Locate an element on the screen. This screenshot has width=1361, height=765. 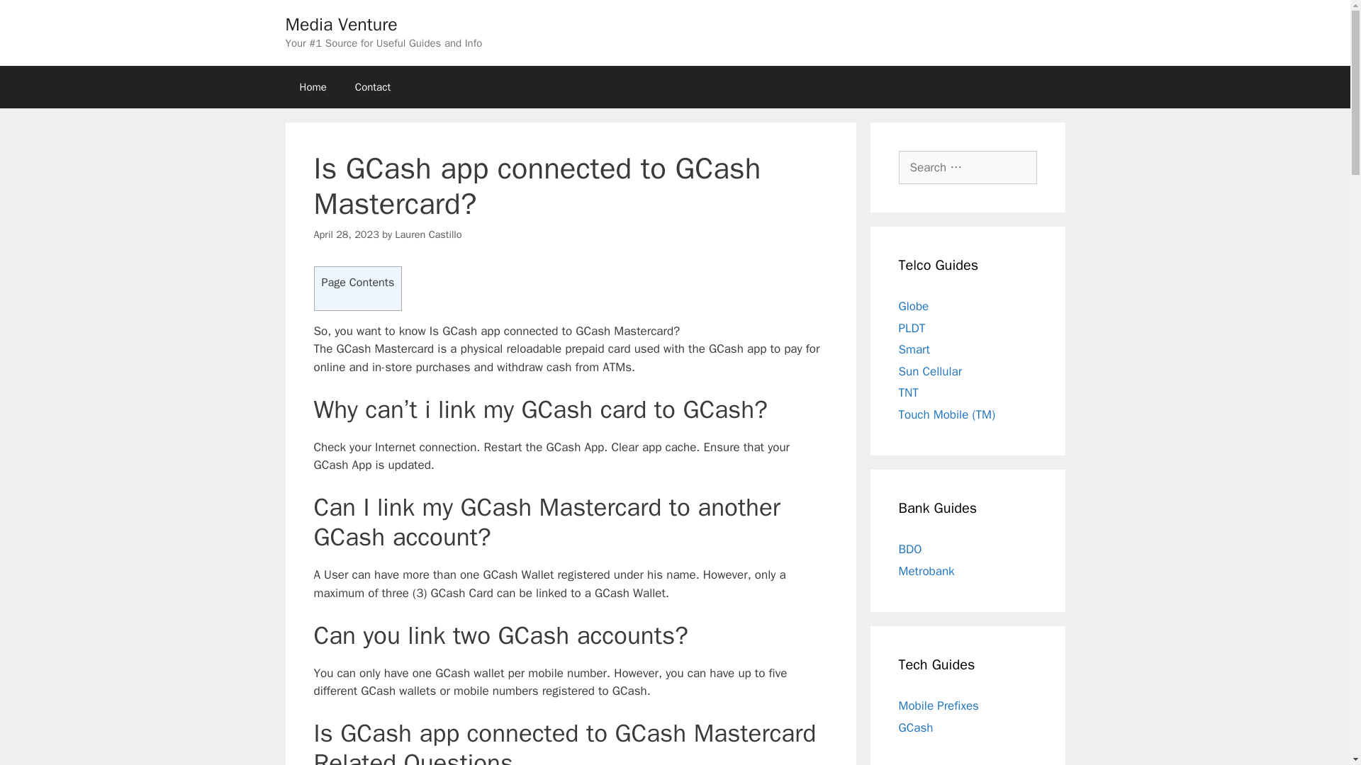
Smart is located at coordinates (914, 349).